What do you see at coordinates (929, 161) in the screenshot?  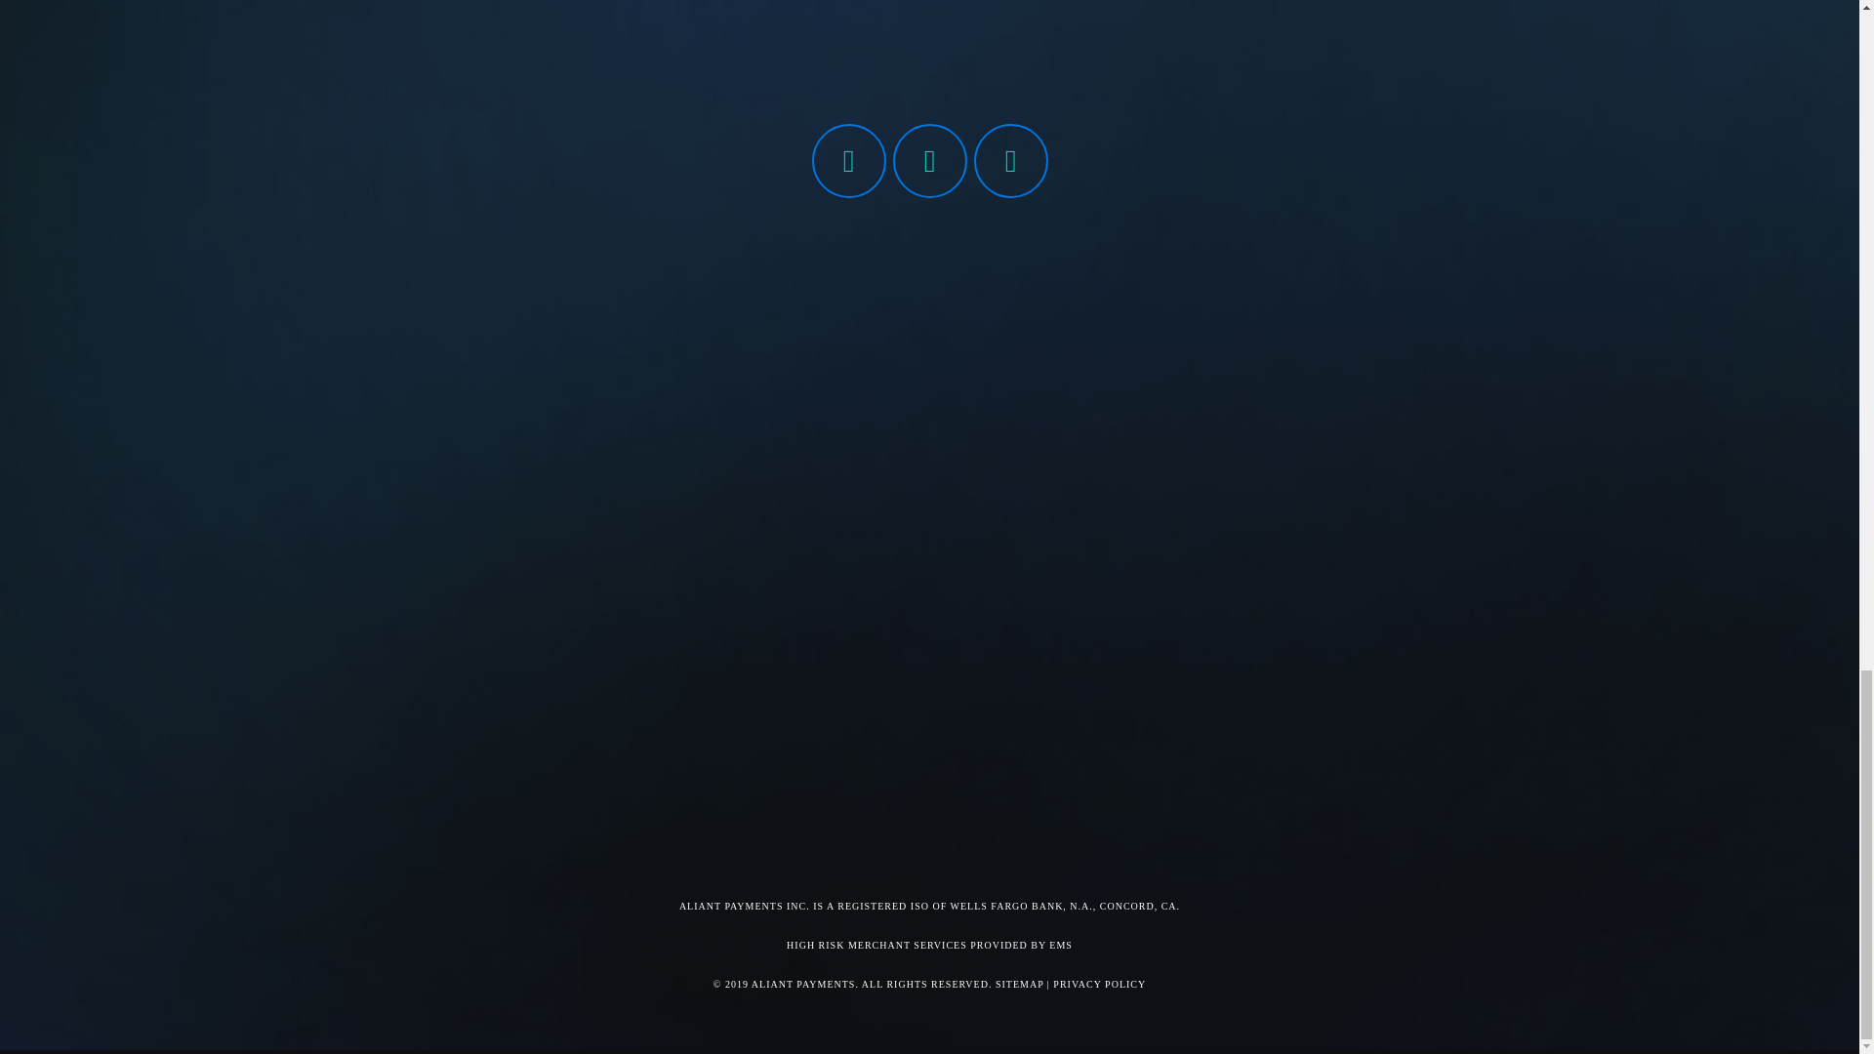 I see `Twitter` at bounding box center [929, 161].